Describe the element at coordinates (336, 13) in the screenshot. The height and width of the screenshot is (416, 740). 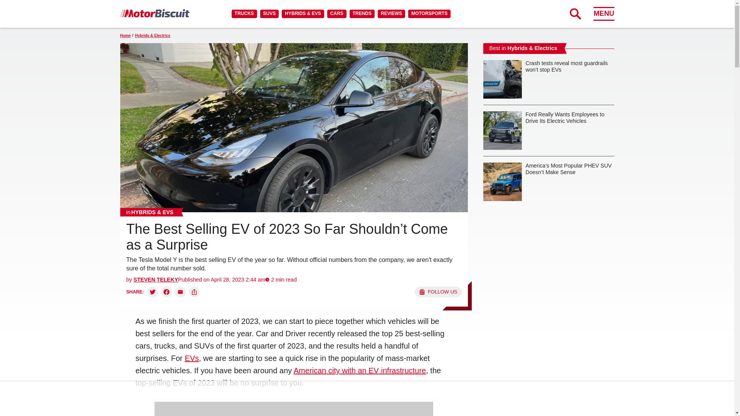
I see `CARS` at that location.